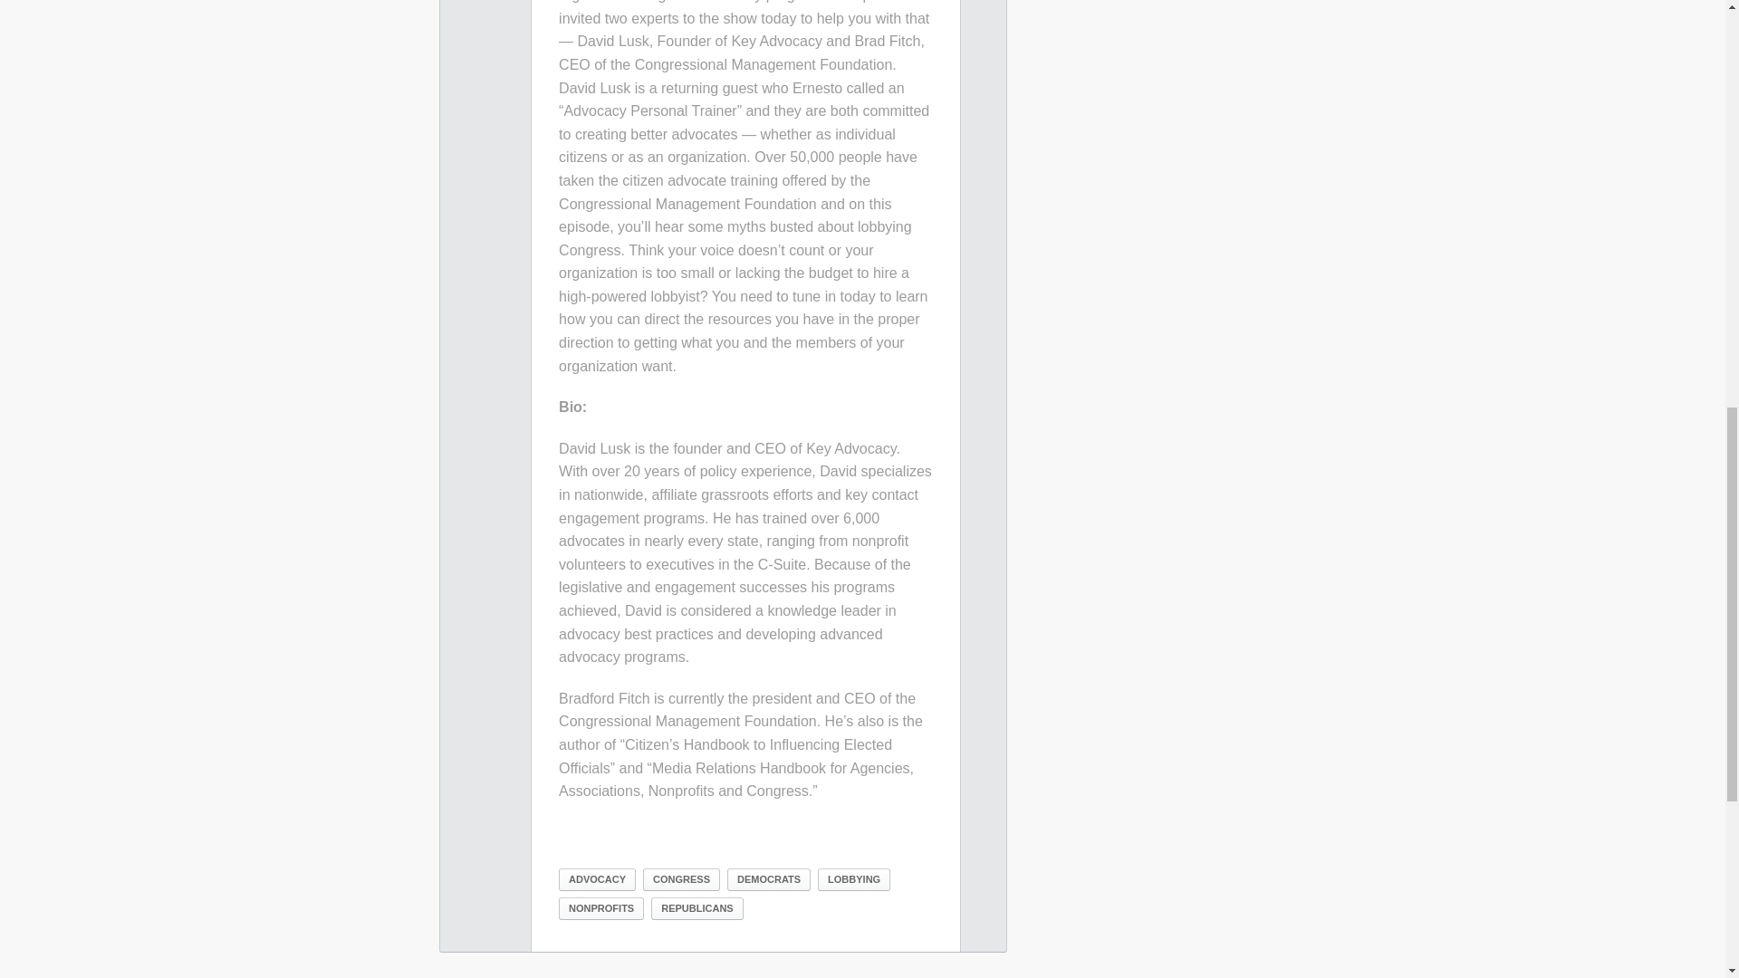 The image size is (1739, 978). I want to click on NONPROFITS, so click(600, 909).